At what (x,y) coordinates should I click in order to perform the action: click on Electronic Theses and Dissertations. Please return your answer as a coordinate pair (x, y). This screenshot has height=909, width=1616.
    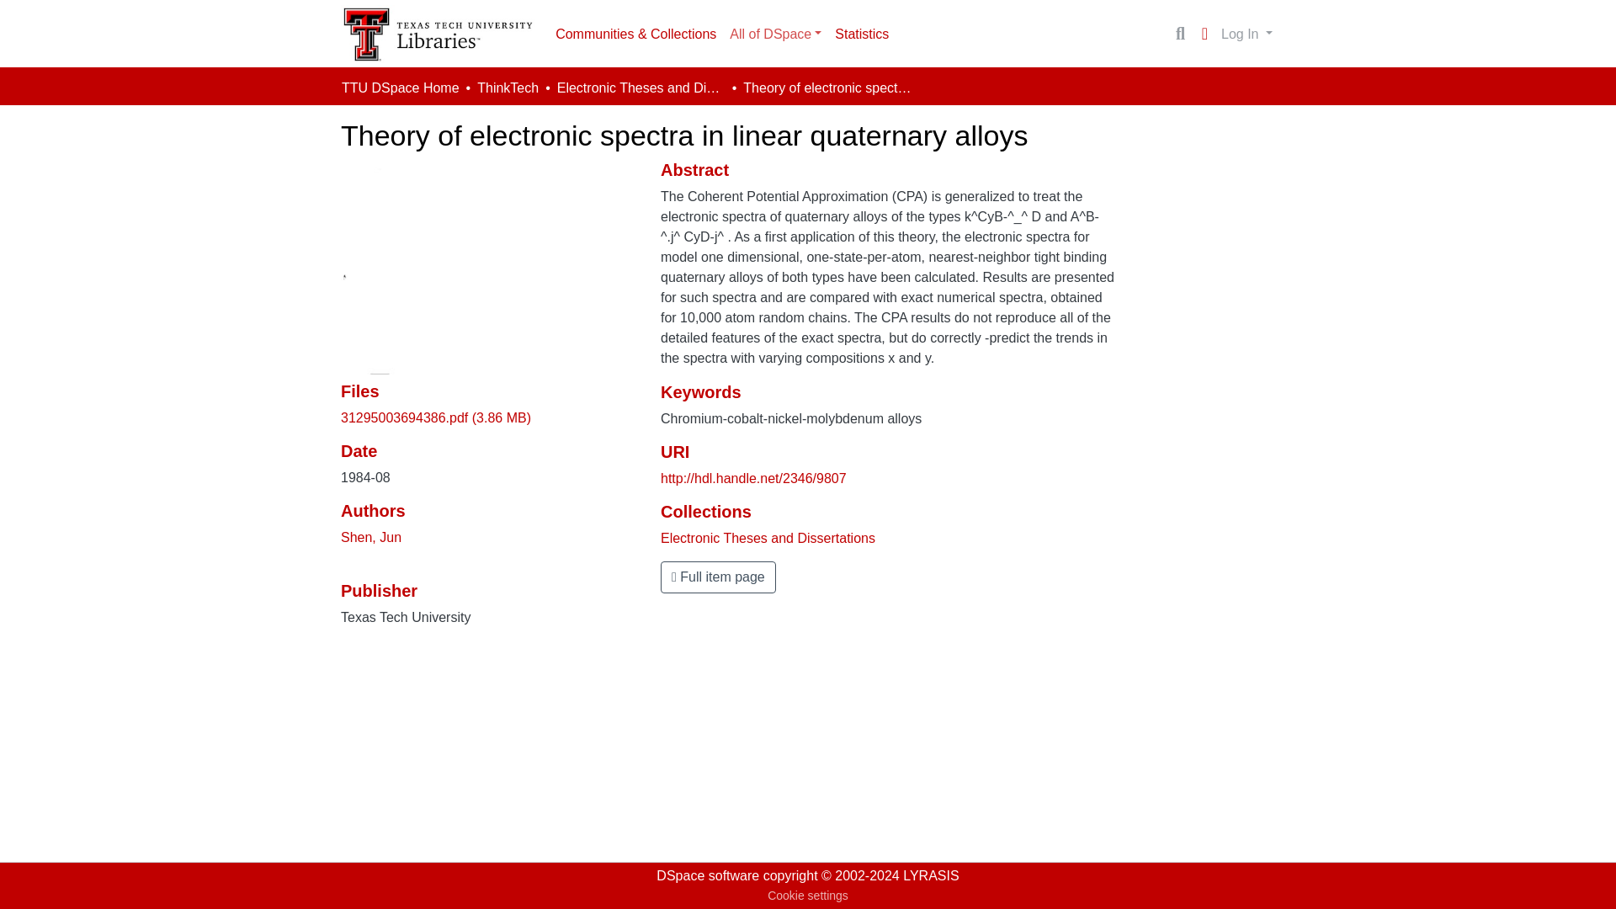
    Looking at the image, I should click on (641, 88).